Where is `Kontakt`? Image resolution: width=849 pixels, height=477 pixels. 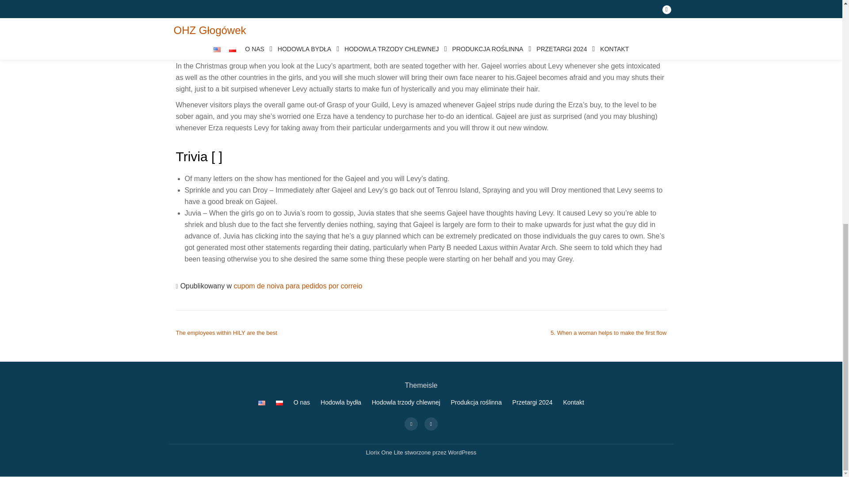
Kontakt is located at coordinates (574, 402).